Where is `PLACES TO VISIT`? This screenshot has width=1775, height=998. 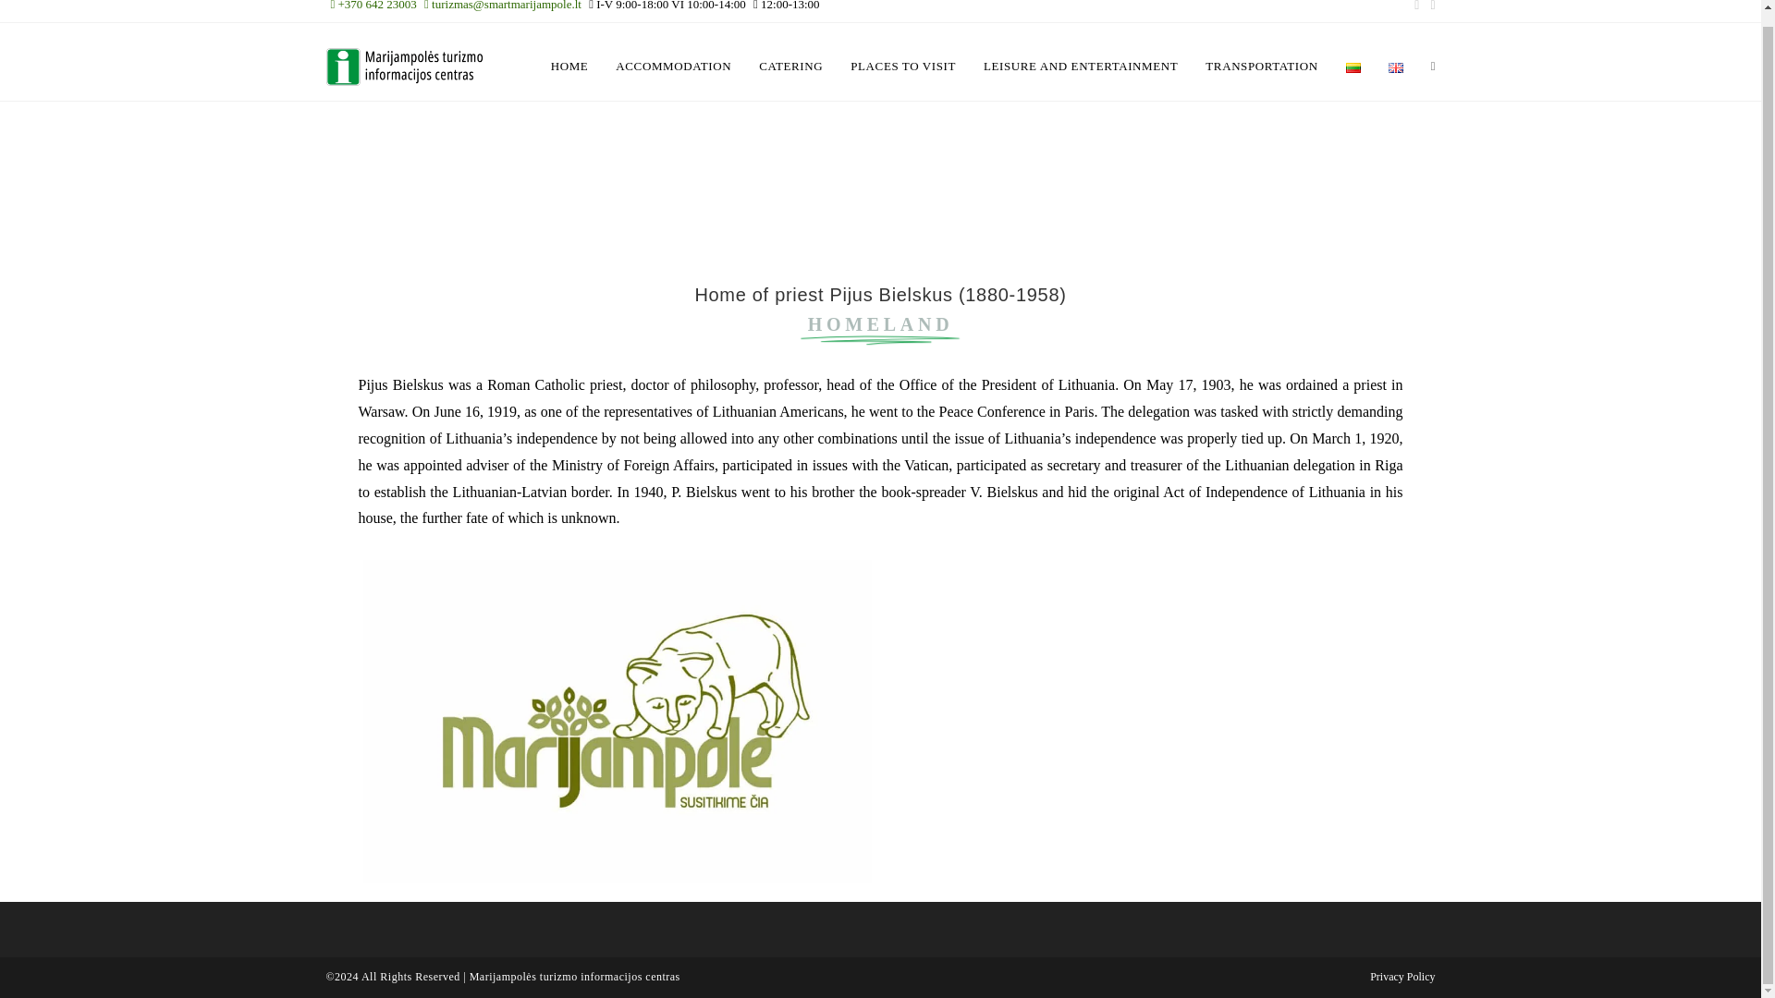 PLACES TO VISIT is located at coordinates (902, 67).